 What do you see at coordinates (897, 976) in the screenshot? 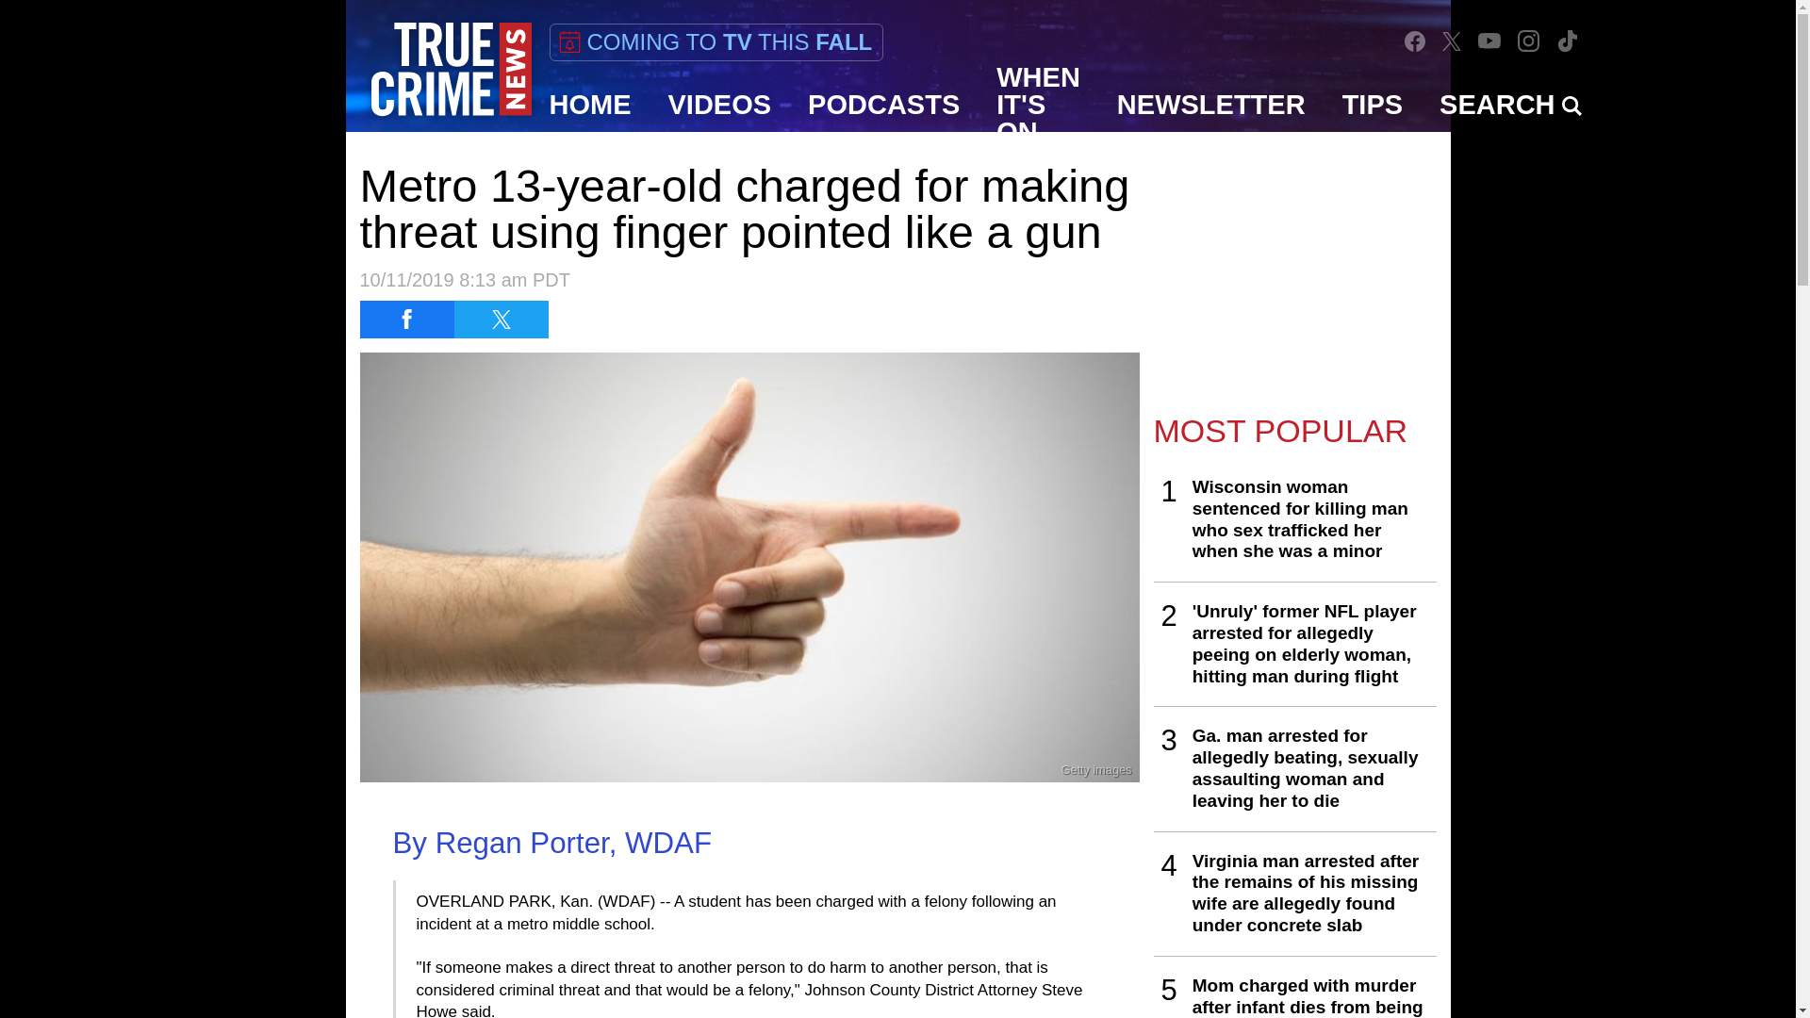
I see `3rd party ad content` at bounding box center [897, 976].